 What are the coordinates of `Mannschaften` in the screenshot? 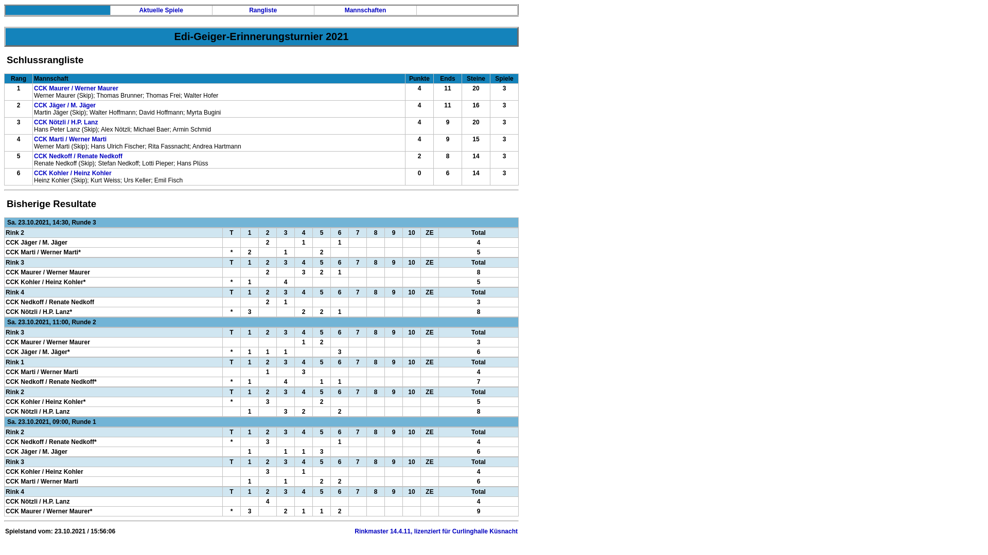 It's located at (365, 10).